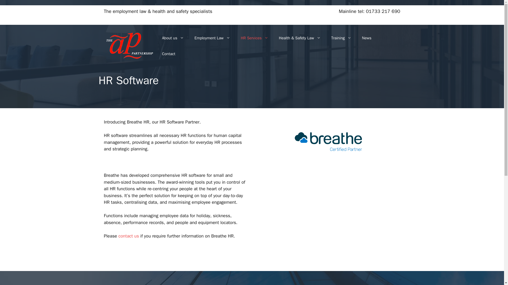  I want to click on Contact, so click(168, 54).